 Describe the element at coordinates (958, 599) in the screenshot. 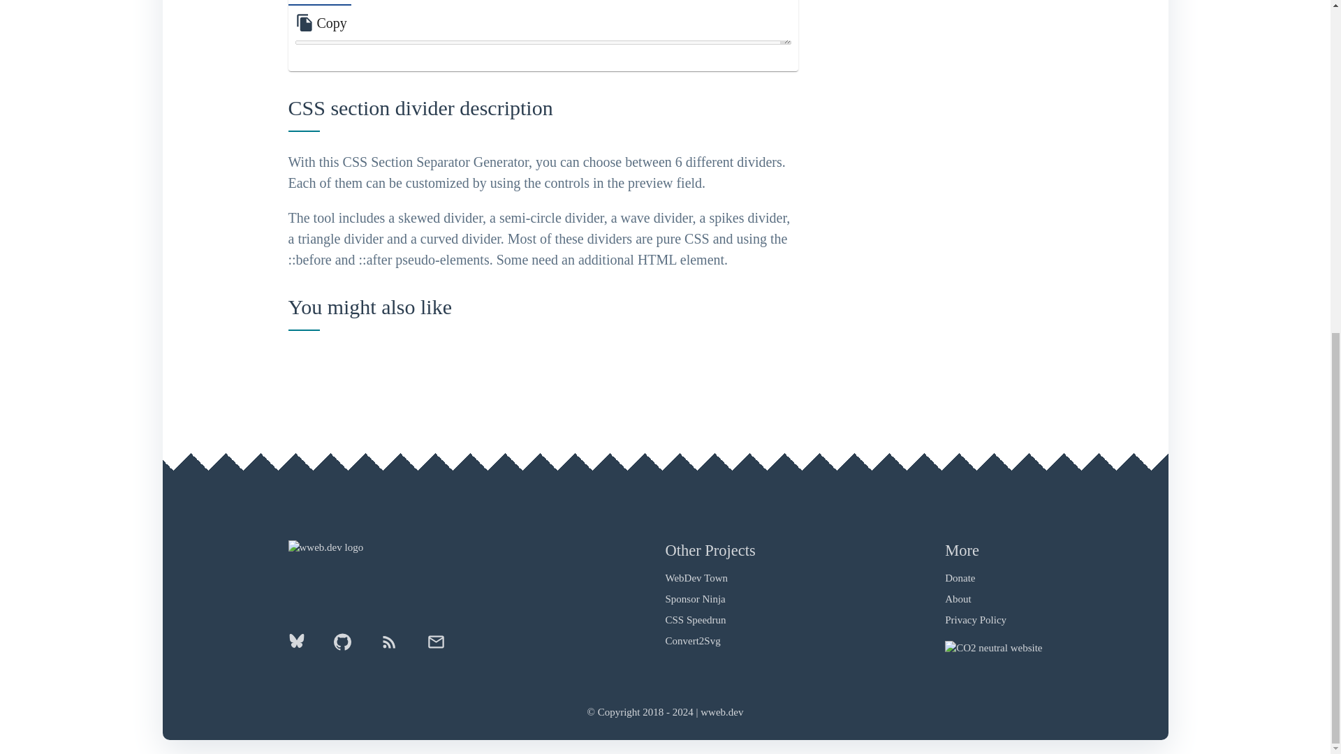

I see `About` at that location.